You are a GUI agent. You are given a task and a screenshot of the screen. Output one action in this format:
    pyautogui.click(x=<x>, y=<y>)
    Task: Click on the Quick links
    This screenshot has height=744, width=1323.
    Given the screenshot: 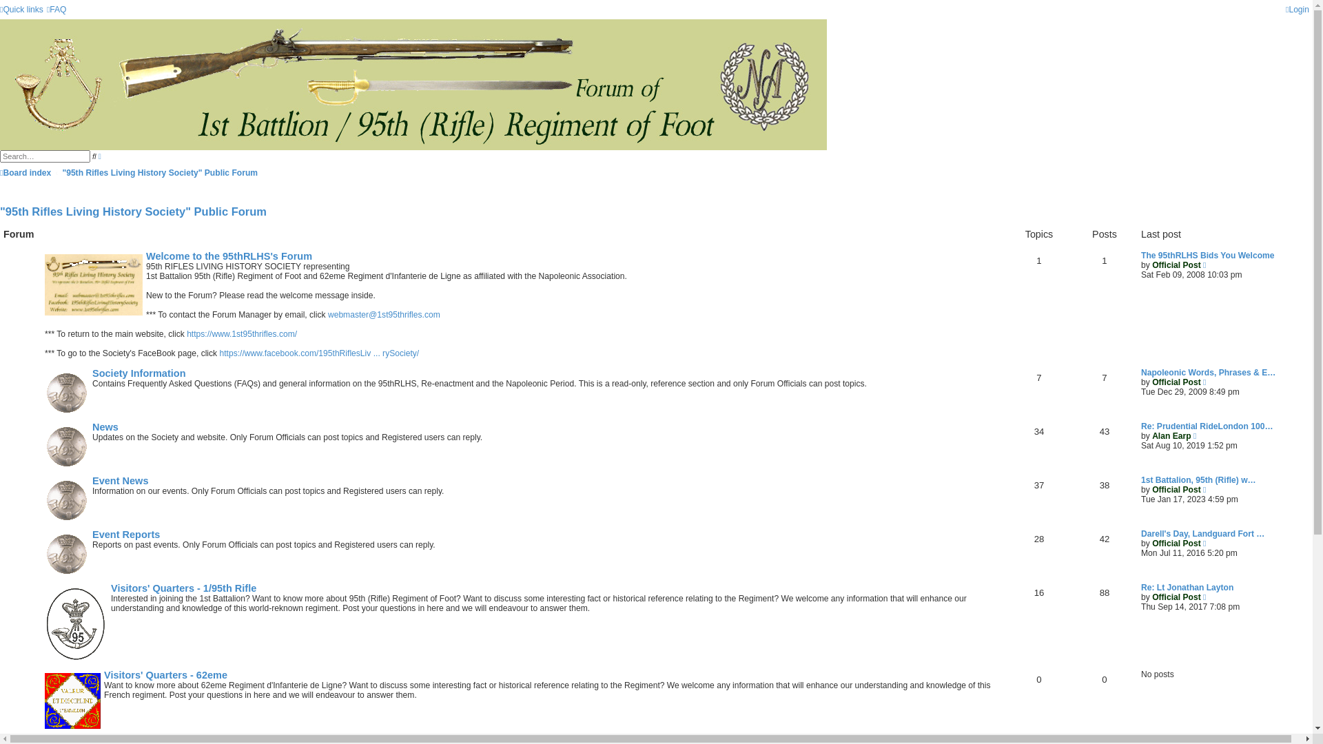 What is the action you would take?
    pyautogui.click(x=22, y=10)
    